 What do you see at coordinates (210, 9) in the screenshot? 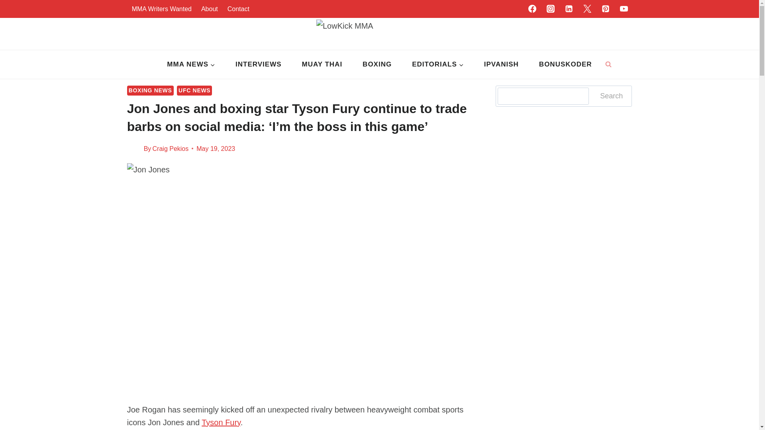
I see `About` at bounding box center [210, 9].